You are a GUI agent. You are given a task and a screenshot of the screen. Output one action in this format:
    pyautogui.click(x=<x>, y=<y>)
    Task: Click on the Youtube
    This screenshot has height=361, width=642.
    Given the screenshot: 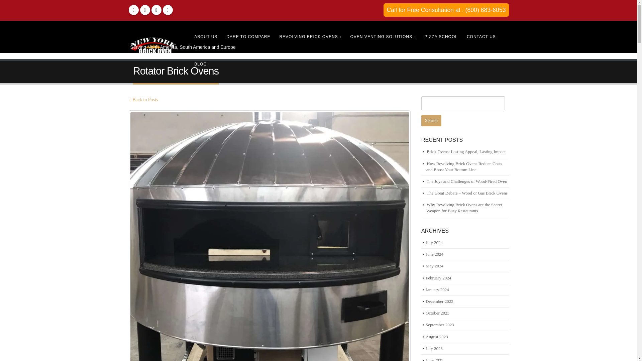 What is the action you would take?
    pyautogui.click(x=156, y=10)
    